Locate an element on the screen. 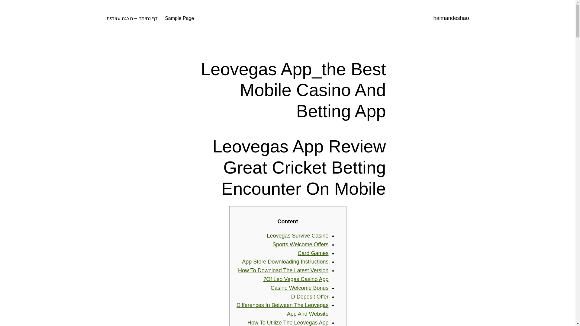 This screenshot has height=326, width=580. Card Games is located at coordinates (313, 253).